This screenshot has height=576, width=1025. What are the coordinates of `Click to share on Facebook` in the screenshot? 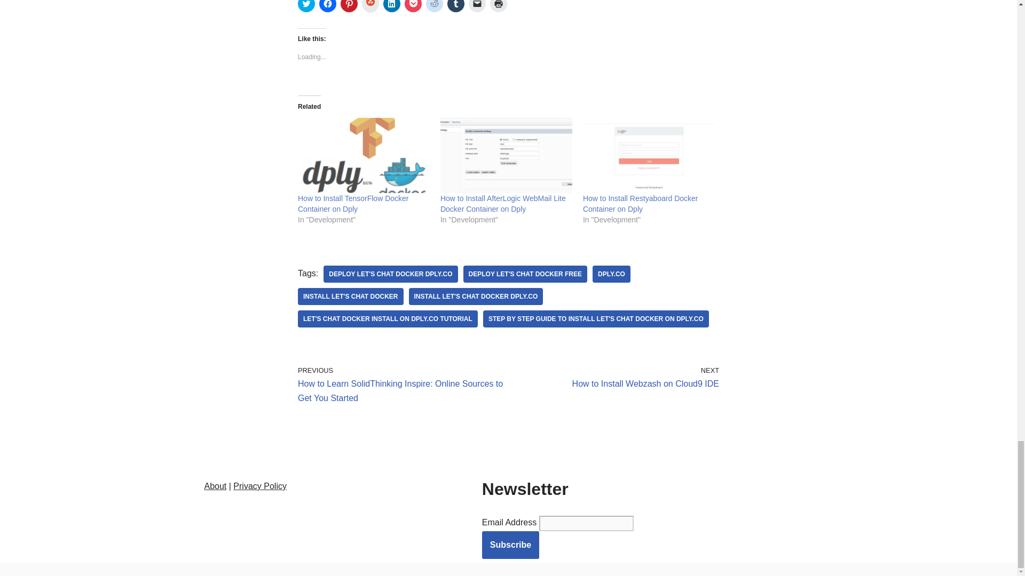 It's located at (327, 6).